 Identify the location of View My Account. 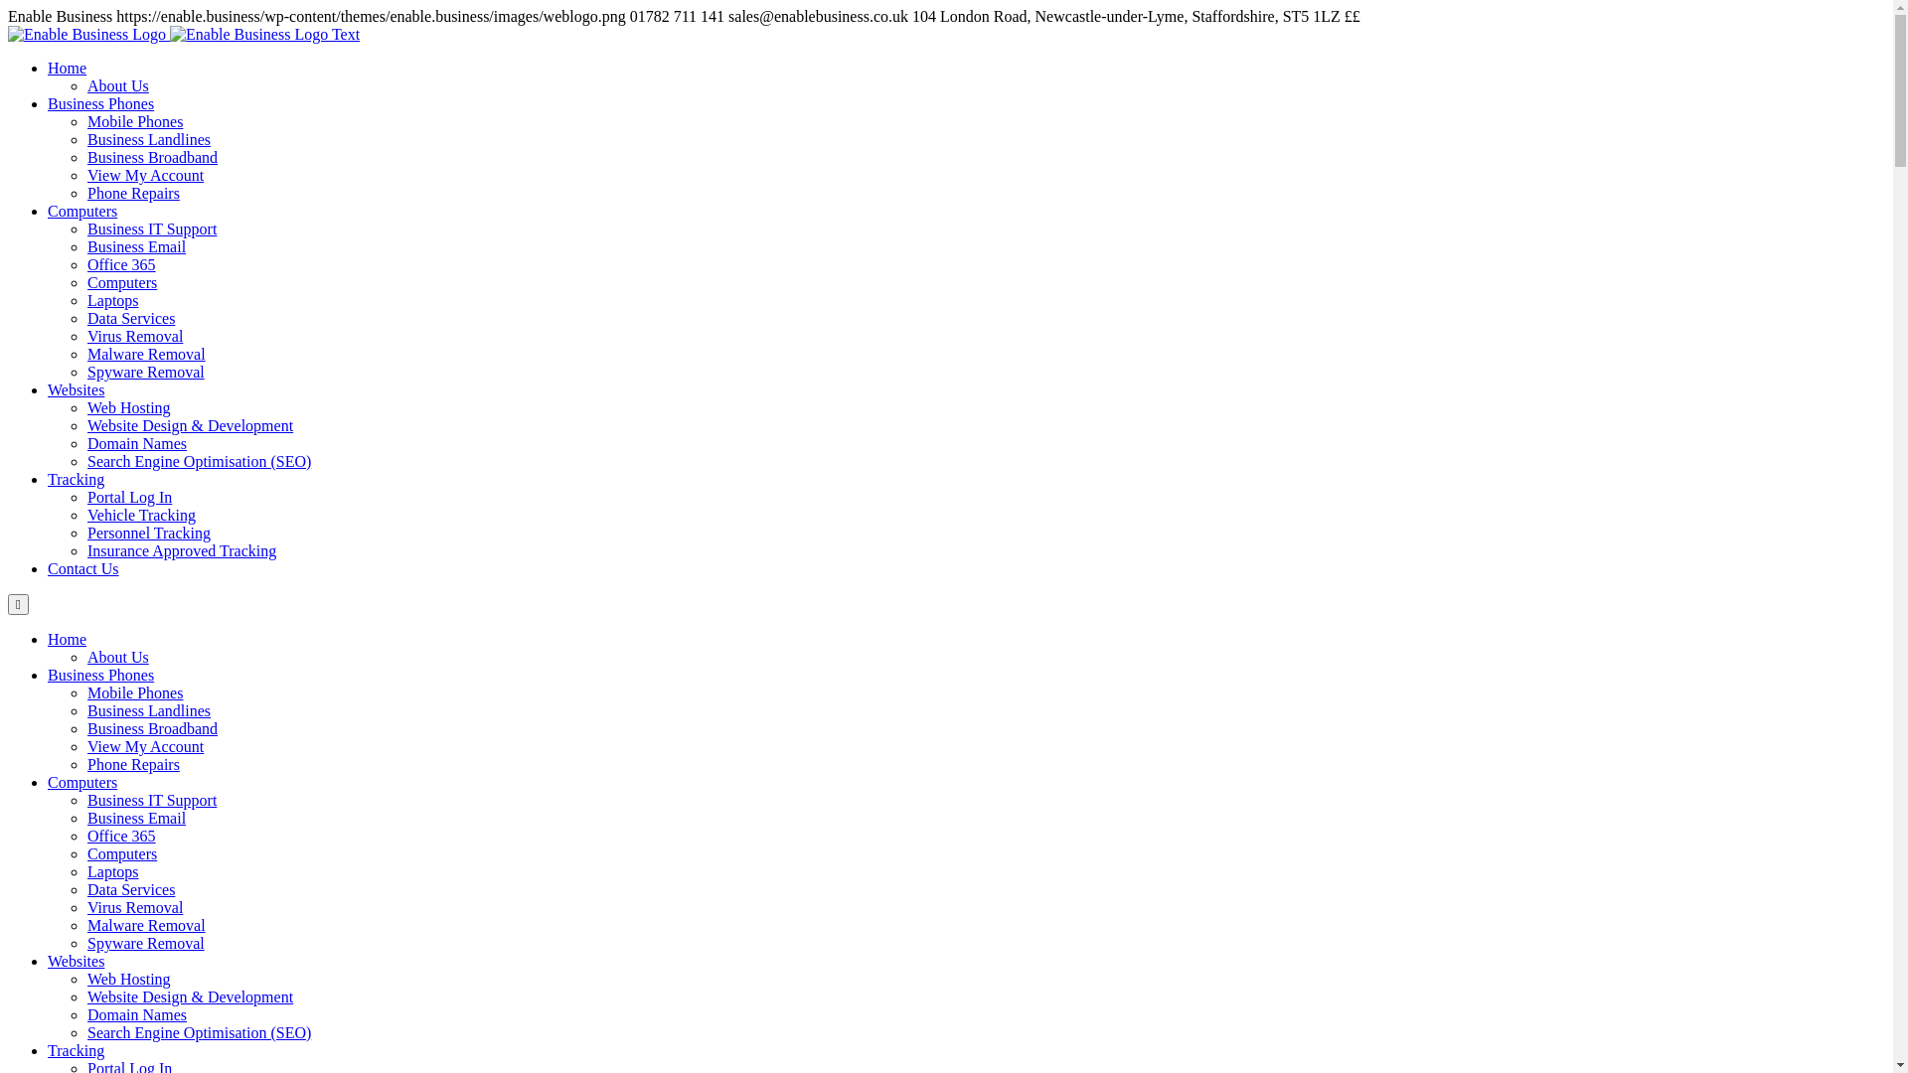
(145, 747).